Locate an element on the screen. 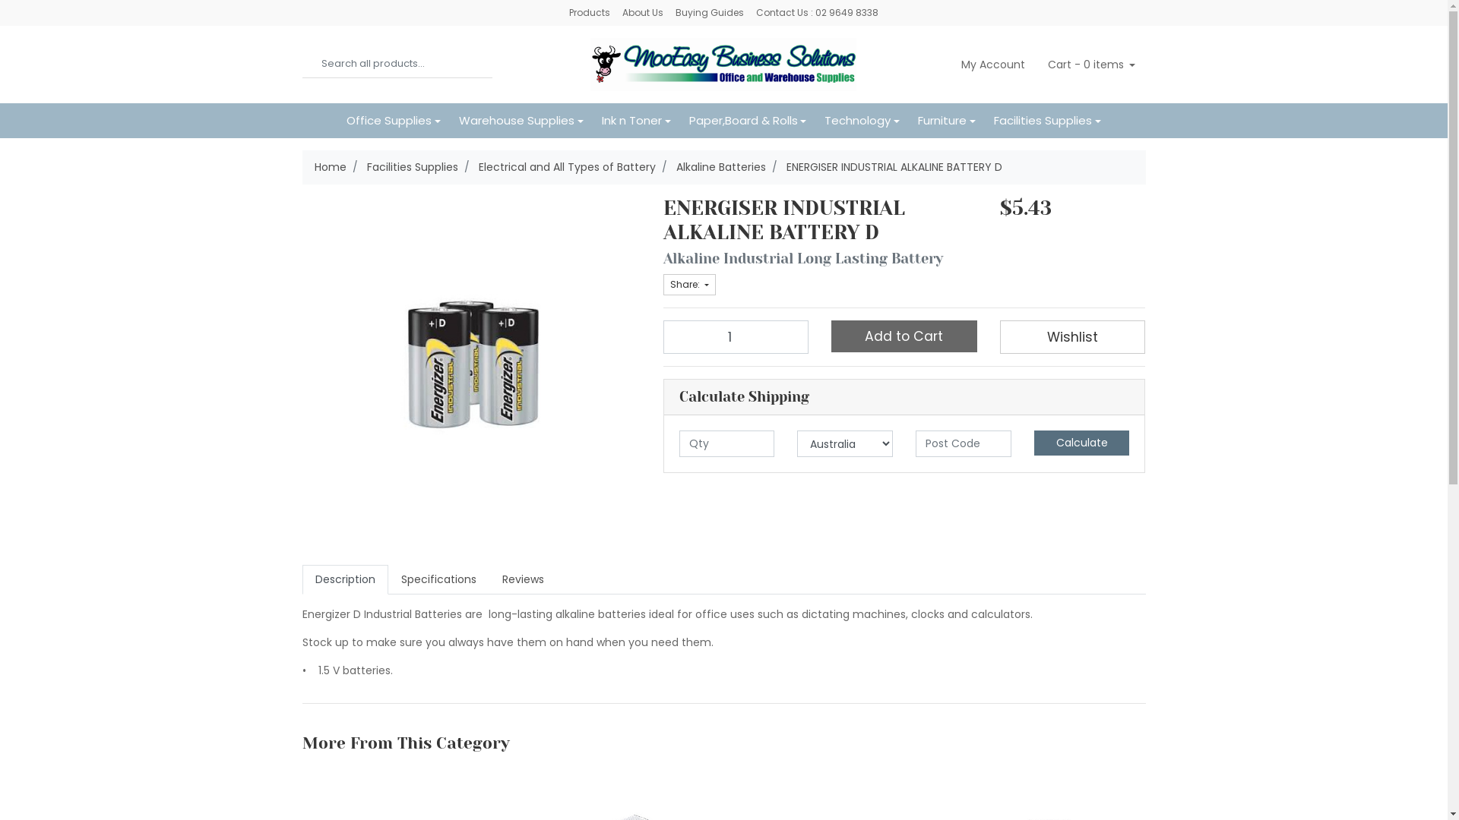 This screenshot has height=820, width=1459. My Account is located at coordinates (992, 65).